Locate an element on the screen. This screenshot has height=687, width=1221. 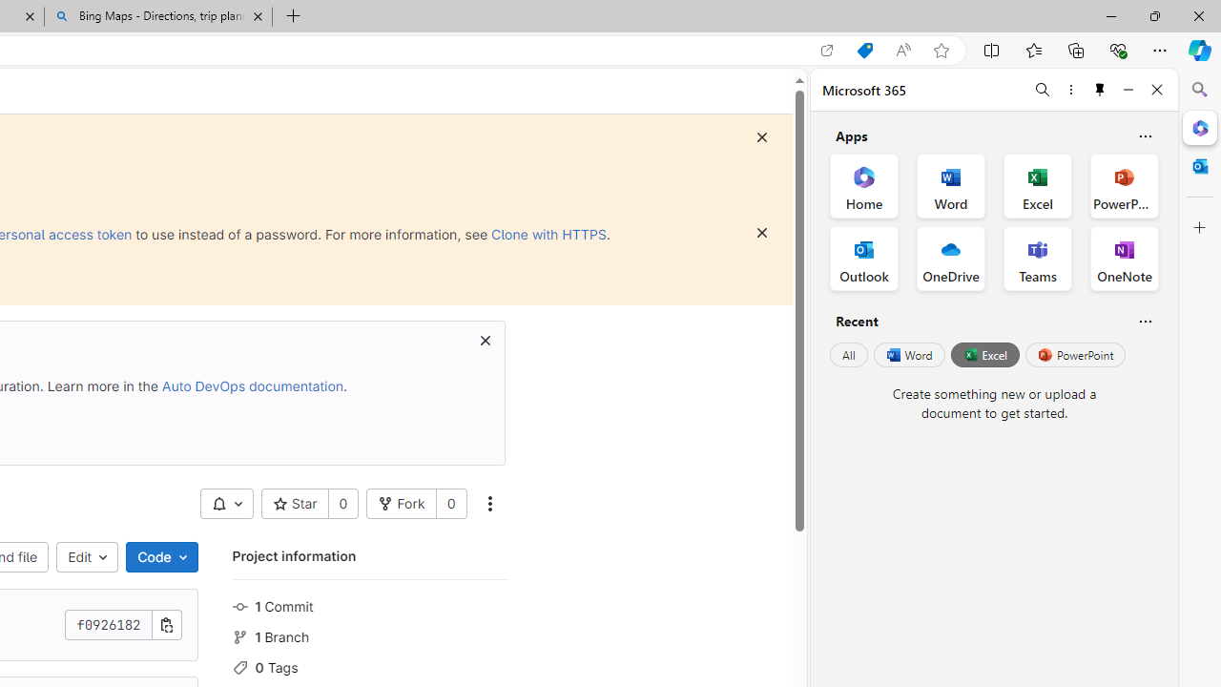
Open in app is located at coordinates (827, 51).